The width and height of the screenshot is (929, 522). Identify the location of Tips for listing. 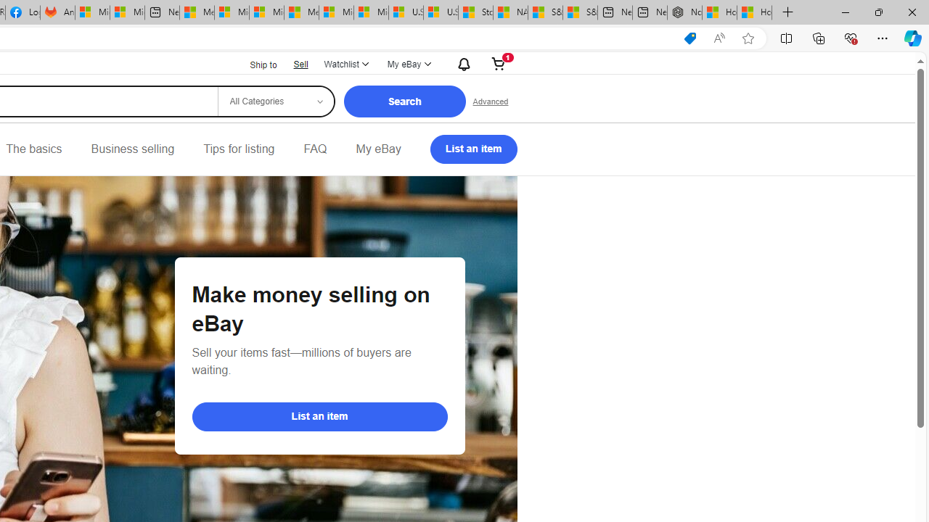
(239, 149).